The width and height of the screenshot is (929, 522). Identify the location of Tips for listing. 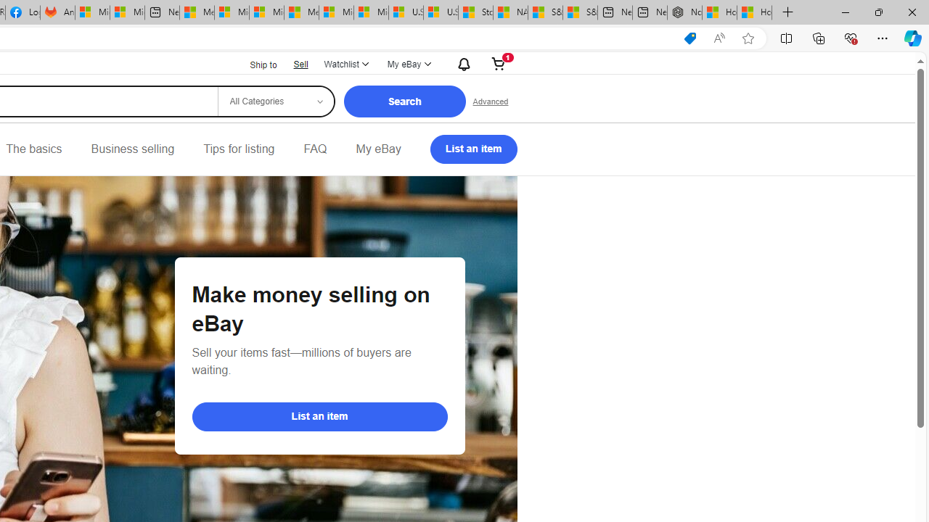
(239, 149).